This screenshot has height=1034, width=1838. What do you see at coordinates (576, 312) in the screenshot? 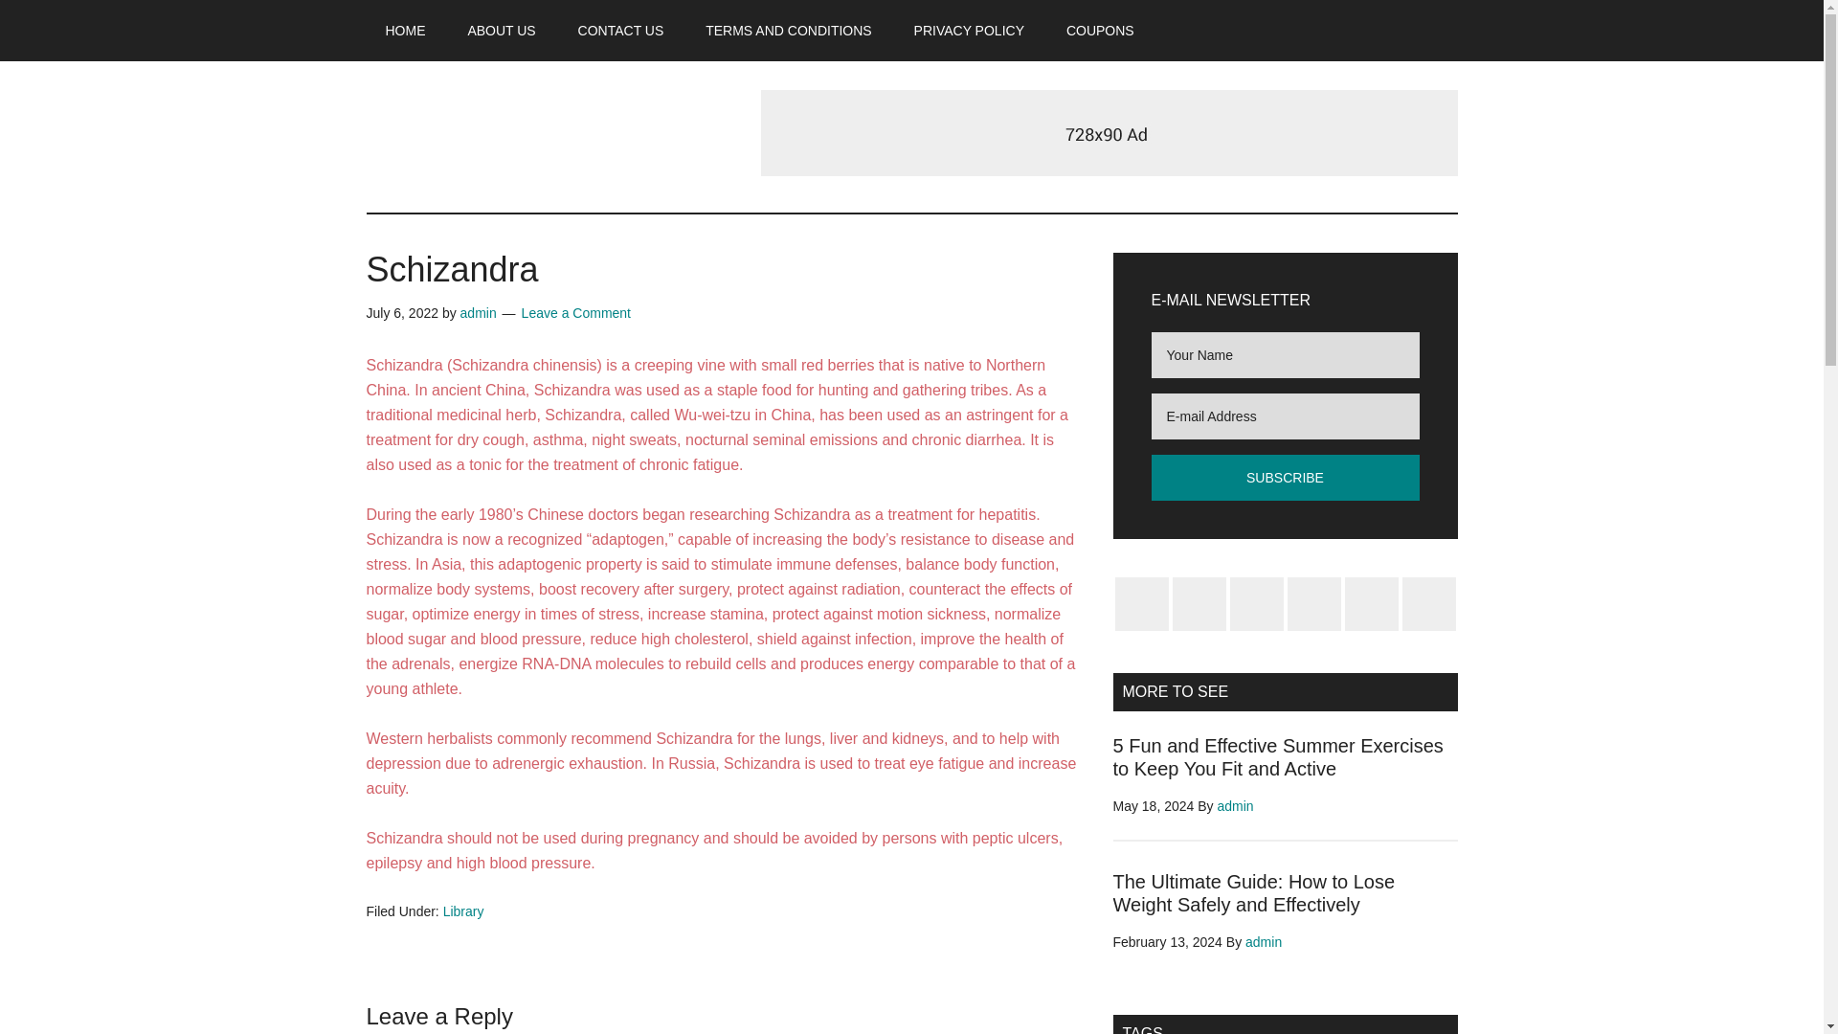
I see `Leave a Comment` at bounding box center [576, 312].